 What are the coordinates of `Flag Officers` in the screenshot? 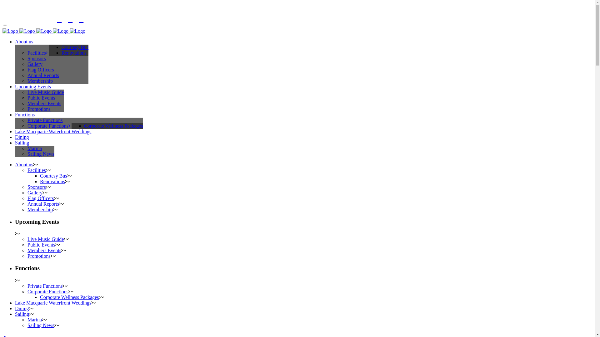 It's located at (41, 198).